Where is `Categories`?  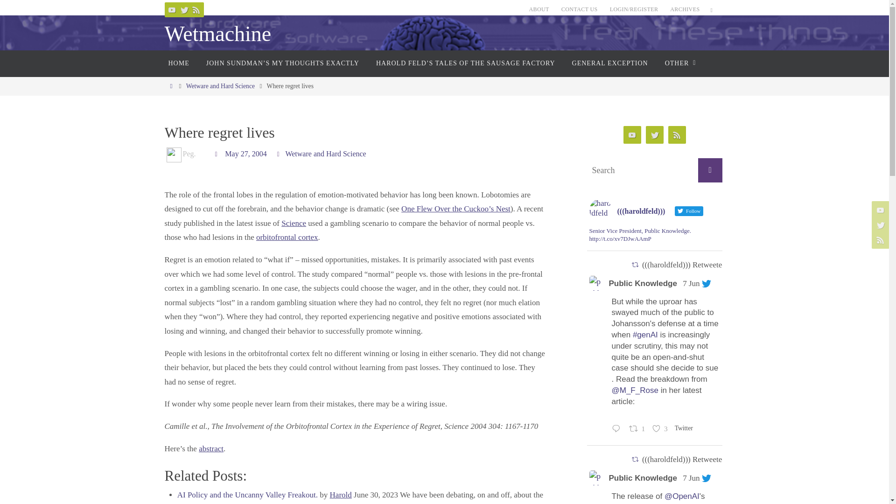 Categories is located at coordinates (280, 154).